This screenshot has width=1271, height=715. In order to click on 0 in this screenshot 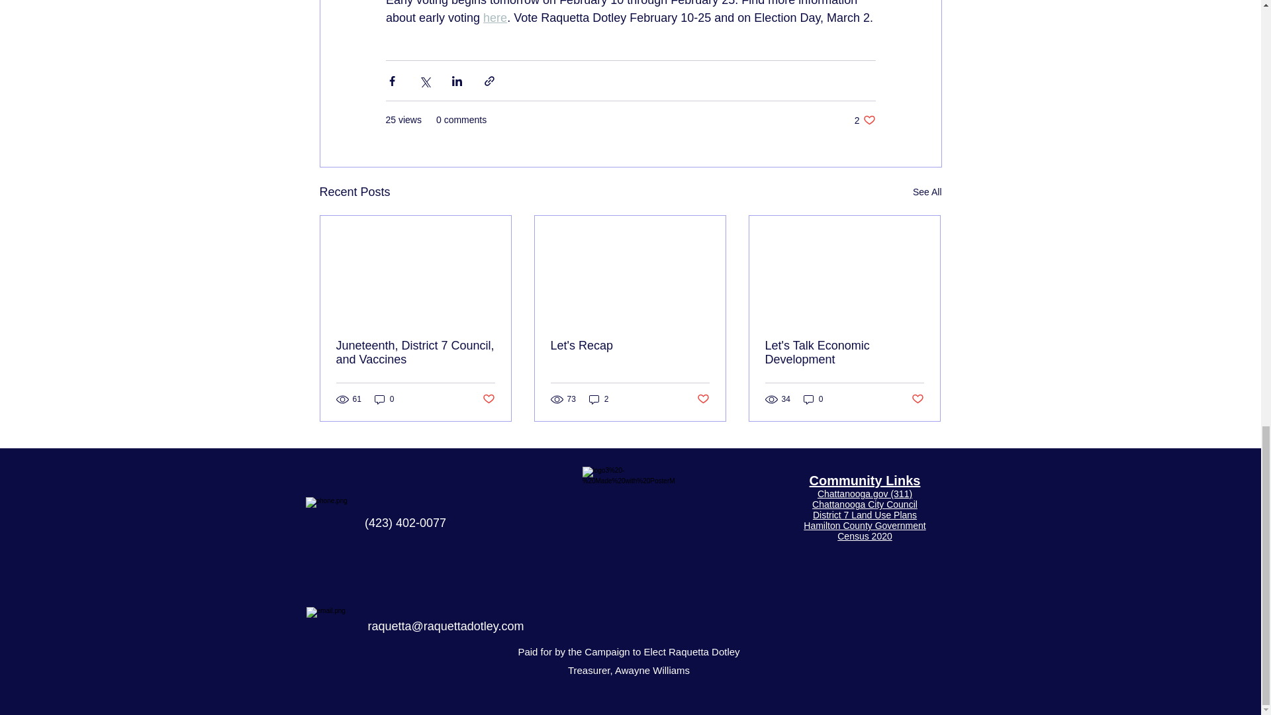, I will do `click(813, 400)`.